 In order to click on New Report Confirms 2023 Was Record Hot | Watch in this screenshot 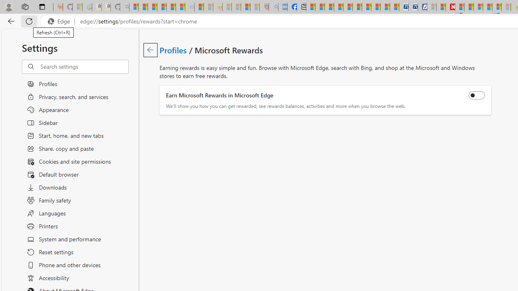, I will do `click(171, 7)`.